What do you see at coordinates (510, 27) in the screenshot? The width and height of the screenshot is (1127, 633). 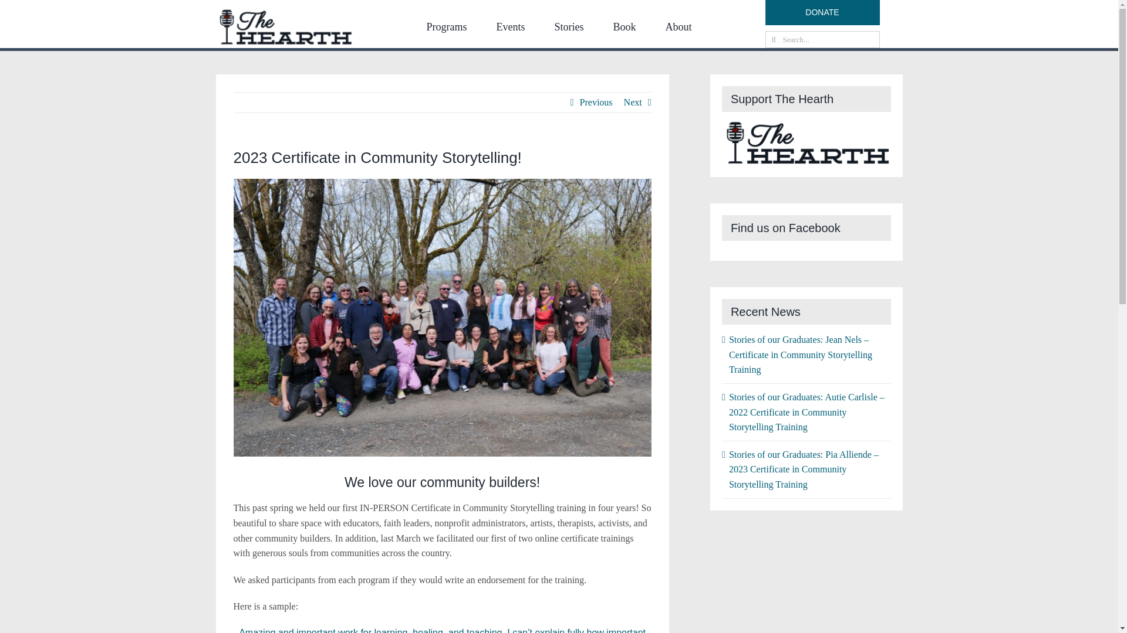 I see `Events` at bounding box center [510, 27].